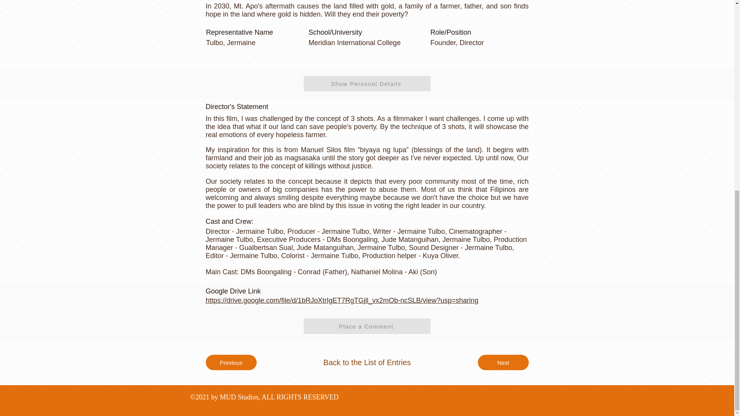  Describe the element at coordinates (367, 83) in the screenshot. I see `Show Personal Details` at that location.